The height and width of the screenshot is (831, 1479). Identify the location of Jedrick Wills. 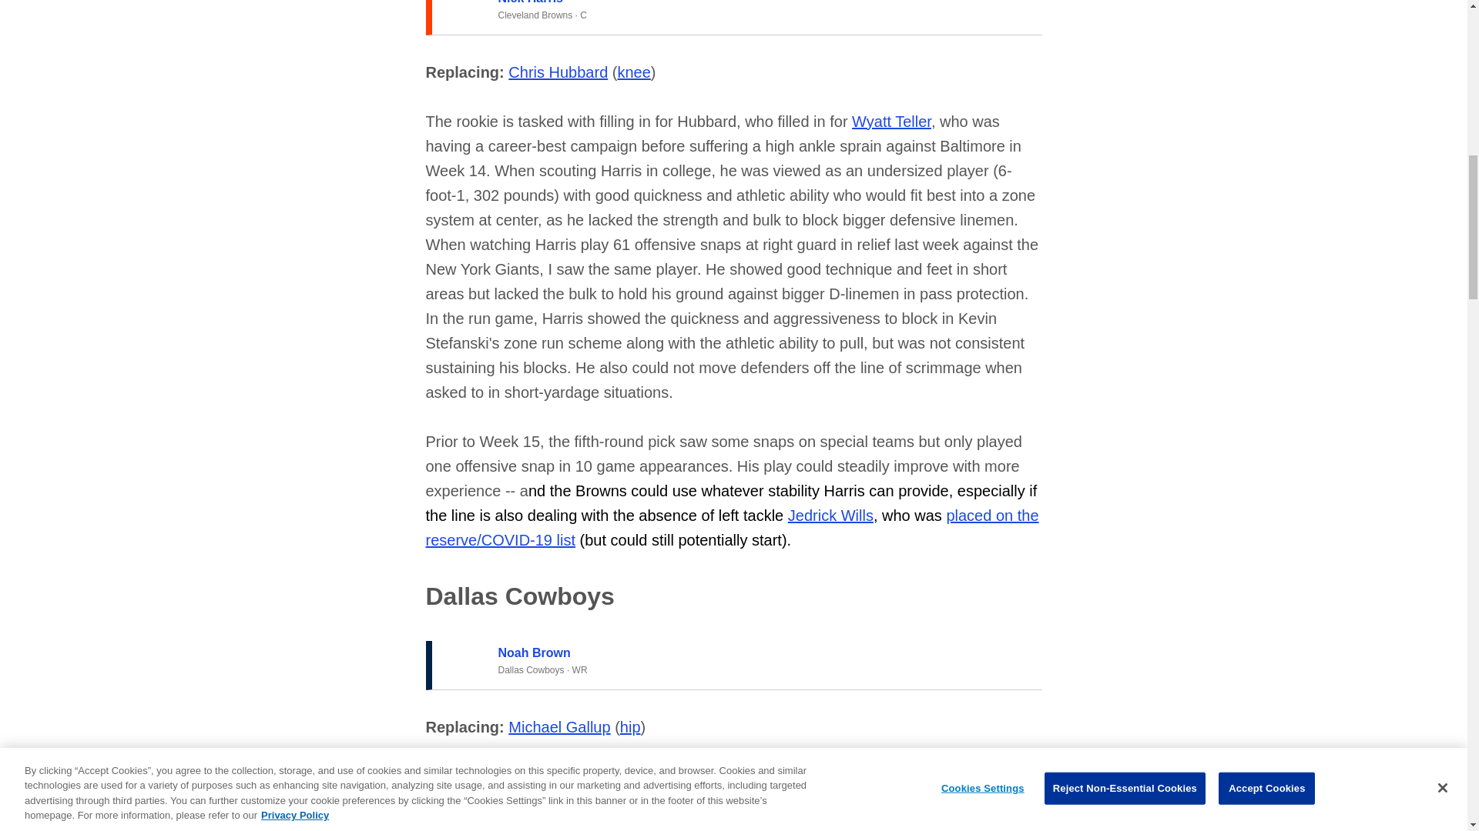
(830, 516).